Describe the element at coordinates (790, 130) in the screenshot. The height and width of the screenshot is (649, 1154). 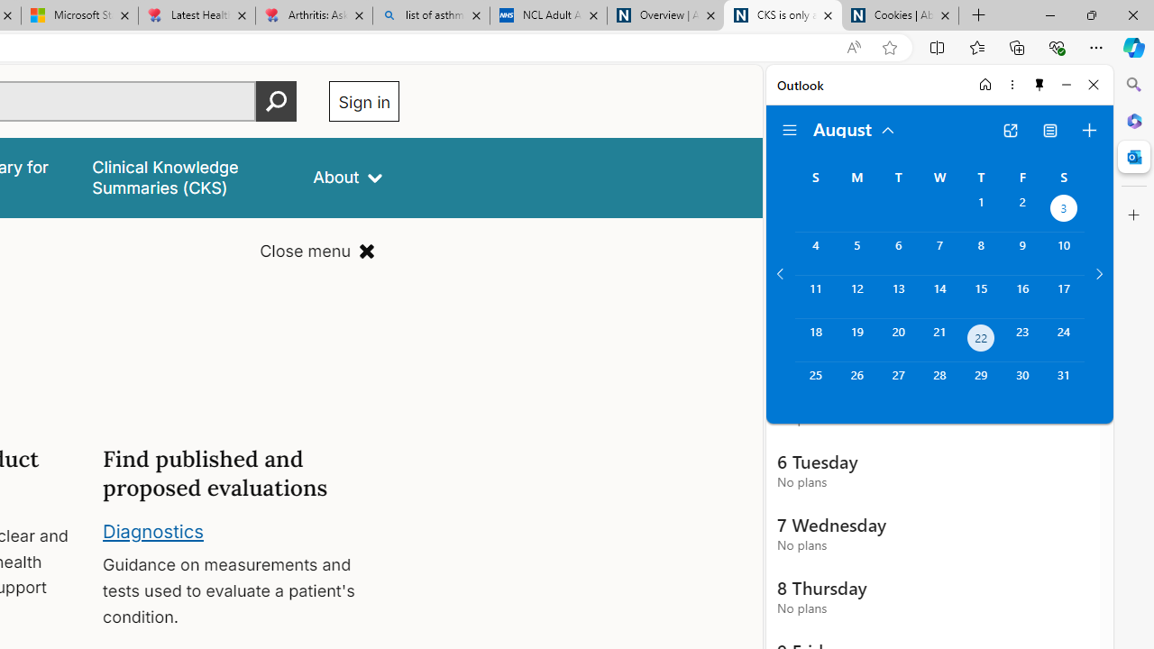
I see `Folder navigation` at that location.